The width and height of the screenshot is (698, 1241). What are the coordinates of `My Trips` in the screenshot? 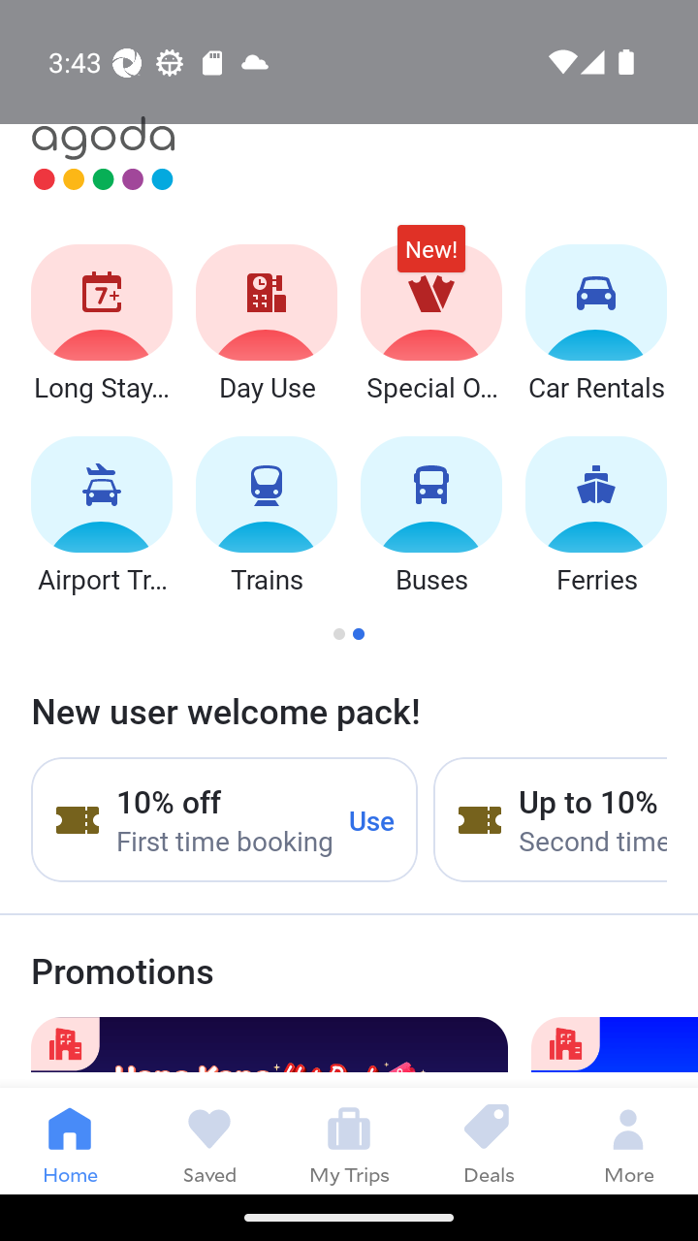 It's located at (349, 1140).